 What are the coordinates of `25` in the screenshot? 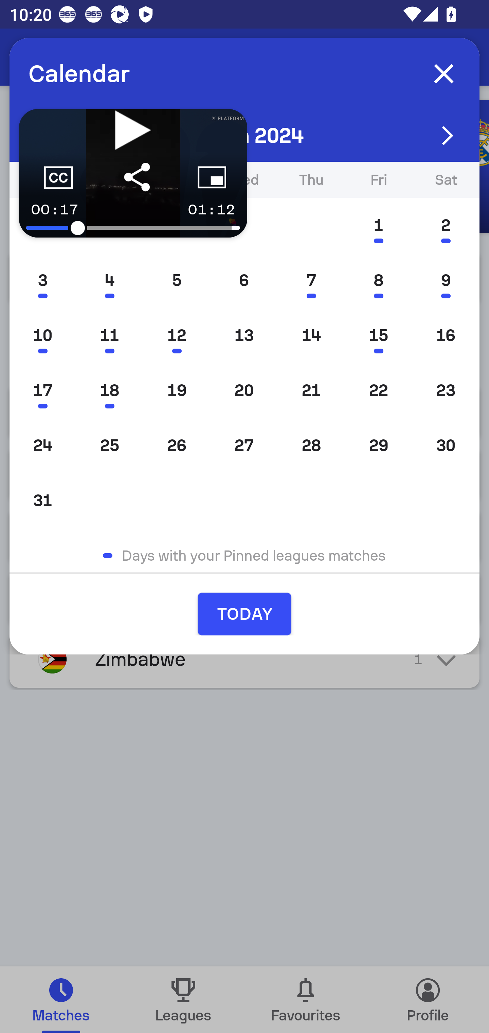 It's located at (109, 446).